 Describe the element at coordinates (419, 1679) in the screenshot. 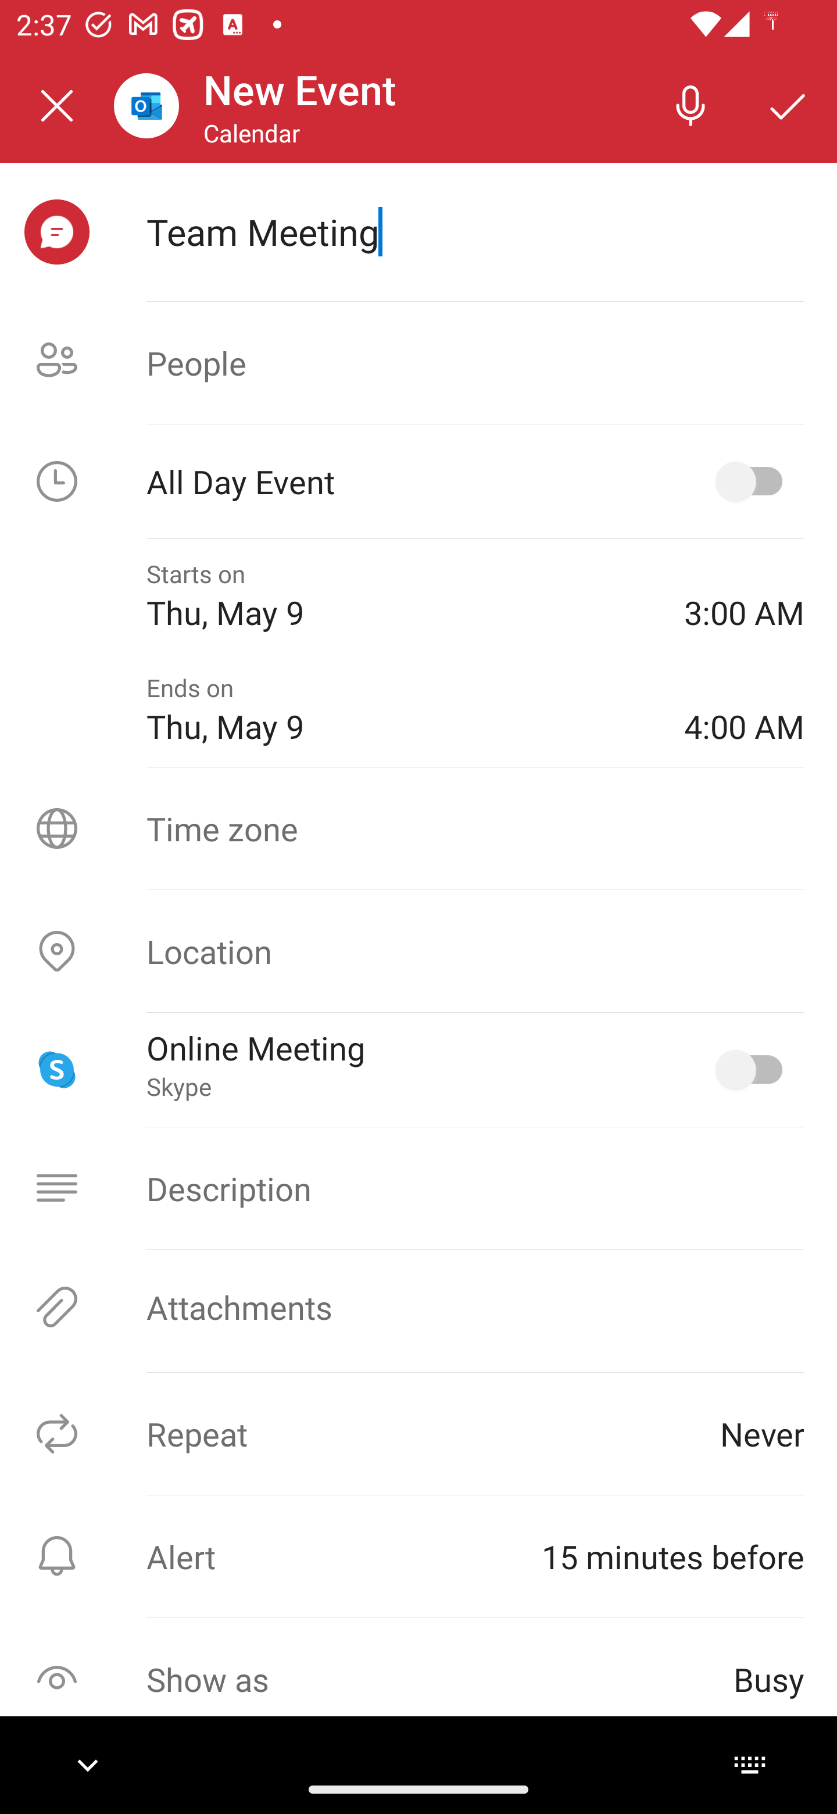

I see `Show as Busy` at that location.